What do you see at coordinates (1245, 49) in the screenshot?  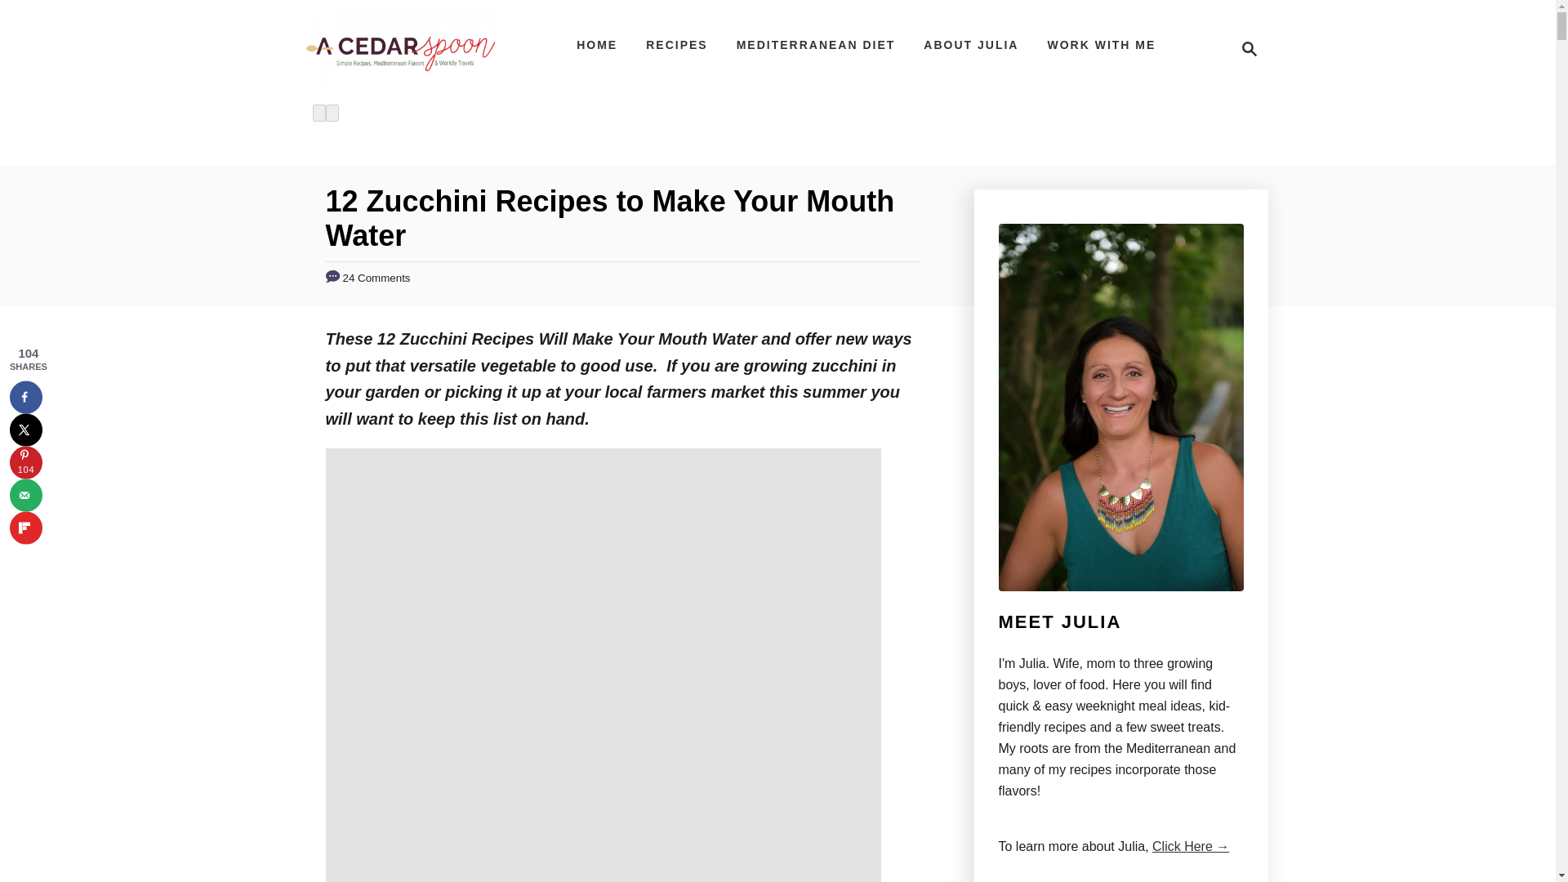 I see `WORK WITH ME` at bounding box center [1245, 49].